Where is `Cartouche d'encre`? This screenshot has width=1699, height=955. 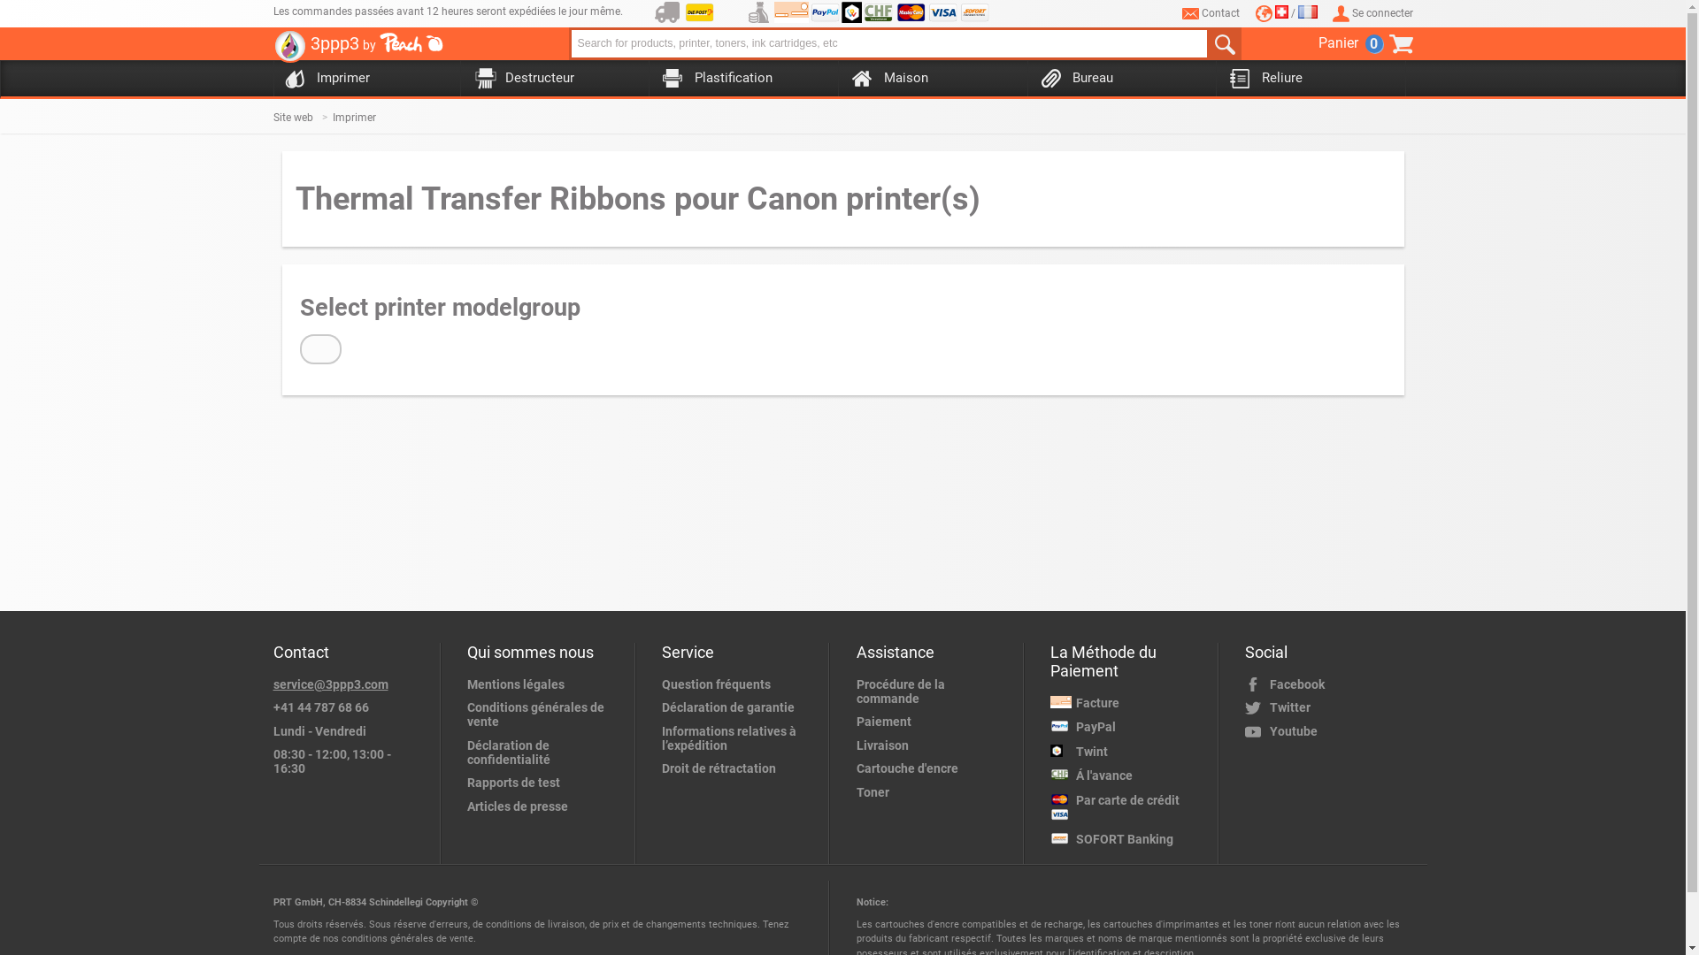 Cartouche d'encre is located at coordinates (932, 768).